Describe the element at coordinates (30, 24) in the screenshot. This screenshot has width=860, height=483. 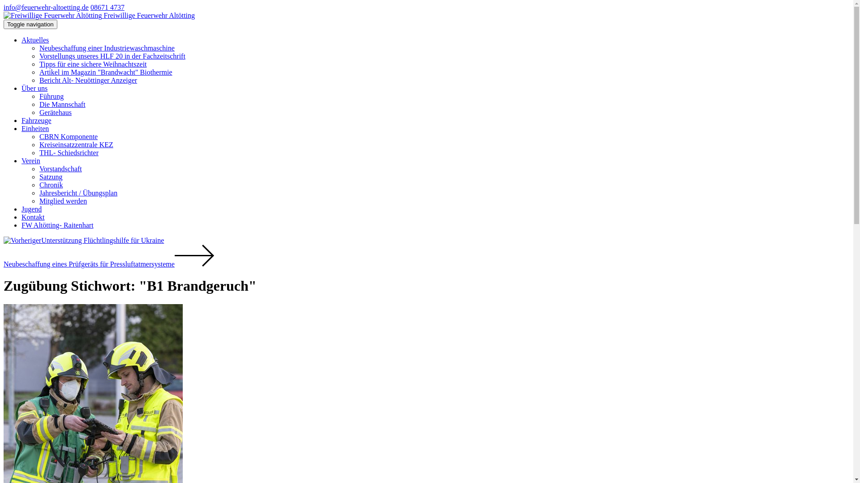
I see `Toggle navigation` at that location.